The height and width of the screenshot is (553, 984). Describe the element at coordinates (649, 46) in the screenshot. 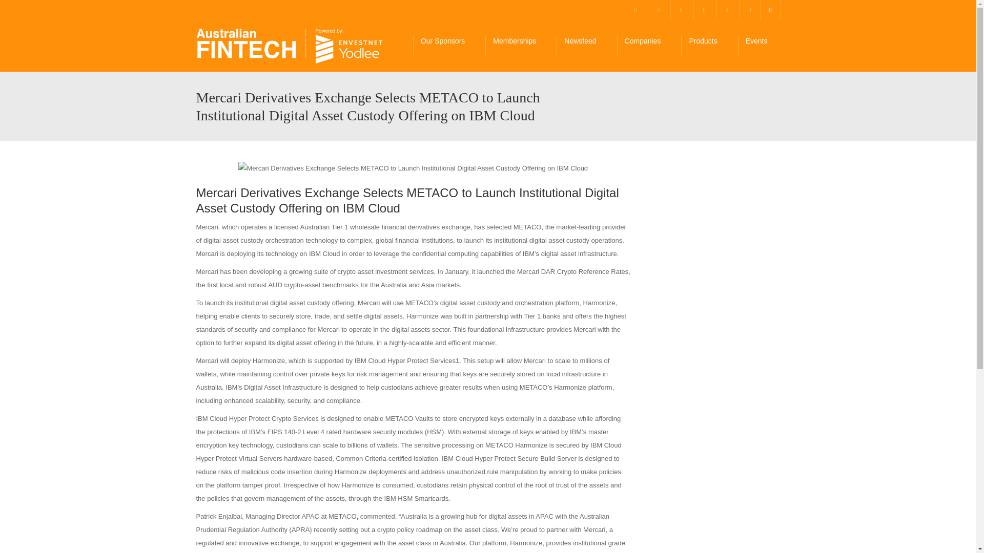

I see `Companies` at that location.